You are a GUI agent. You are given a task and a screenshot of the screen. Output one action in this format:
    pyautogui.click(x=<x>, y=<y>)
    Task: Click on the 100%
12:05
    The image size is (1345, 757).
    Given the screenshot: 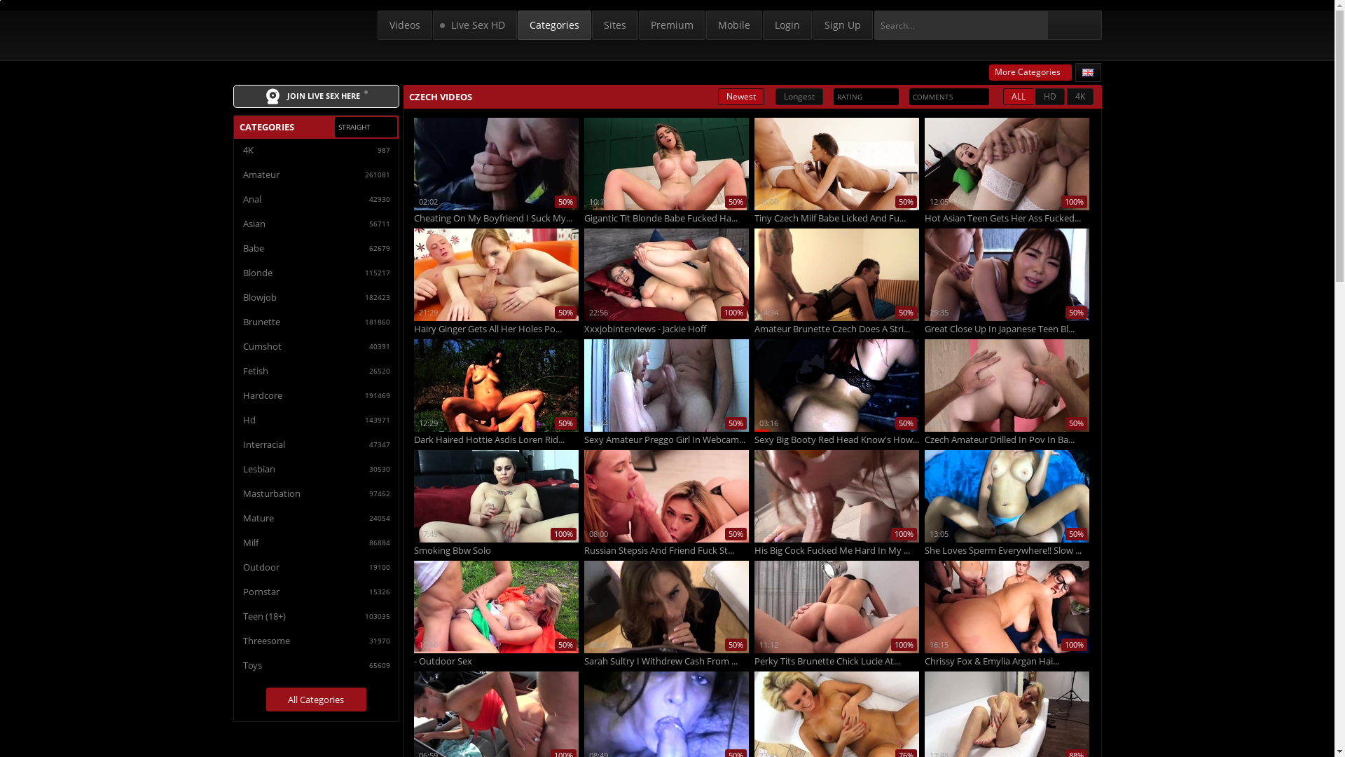 What is the action you would take?
    pyautogui.click(x=1007, y=164)
    